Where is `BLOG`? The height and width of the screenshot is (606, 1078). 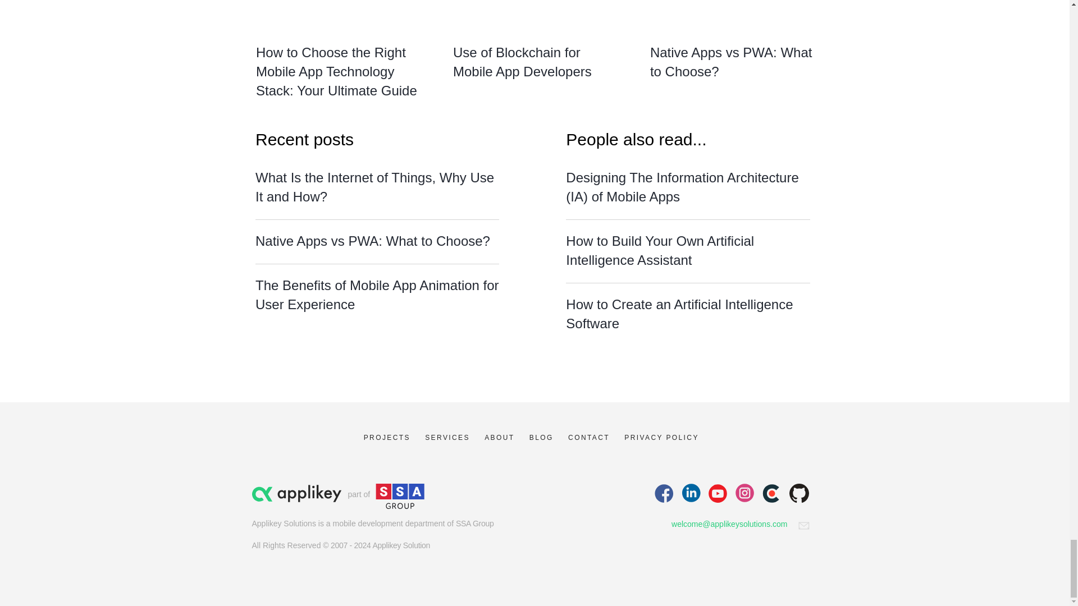
BLOG is located at coordinates (541, 438).